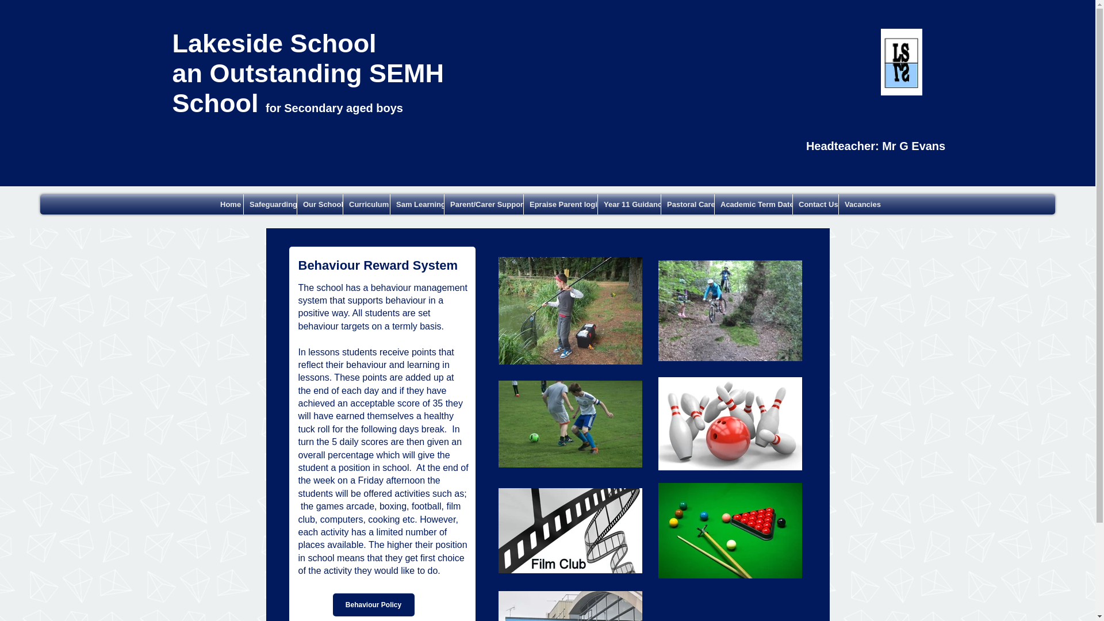  Describe the element at coordinates (228, 204) in the screenshot. I see `Home` at that location.